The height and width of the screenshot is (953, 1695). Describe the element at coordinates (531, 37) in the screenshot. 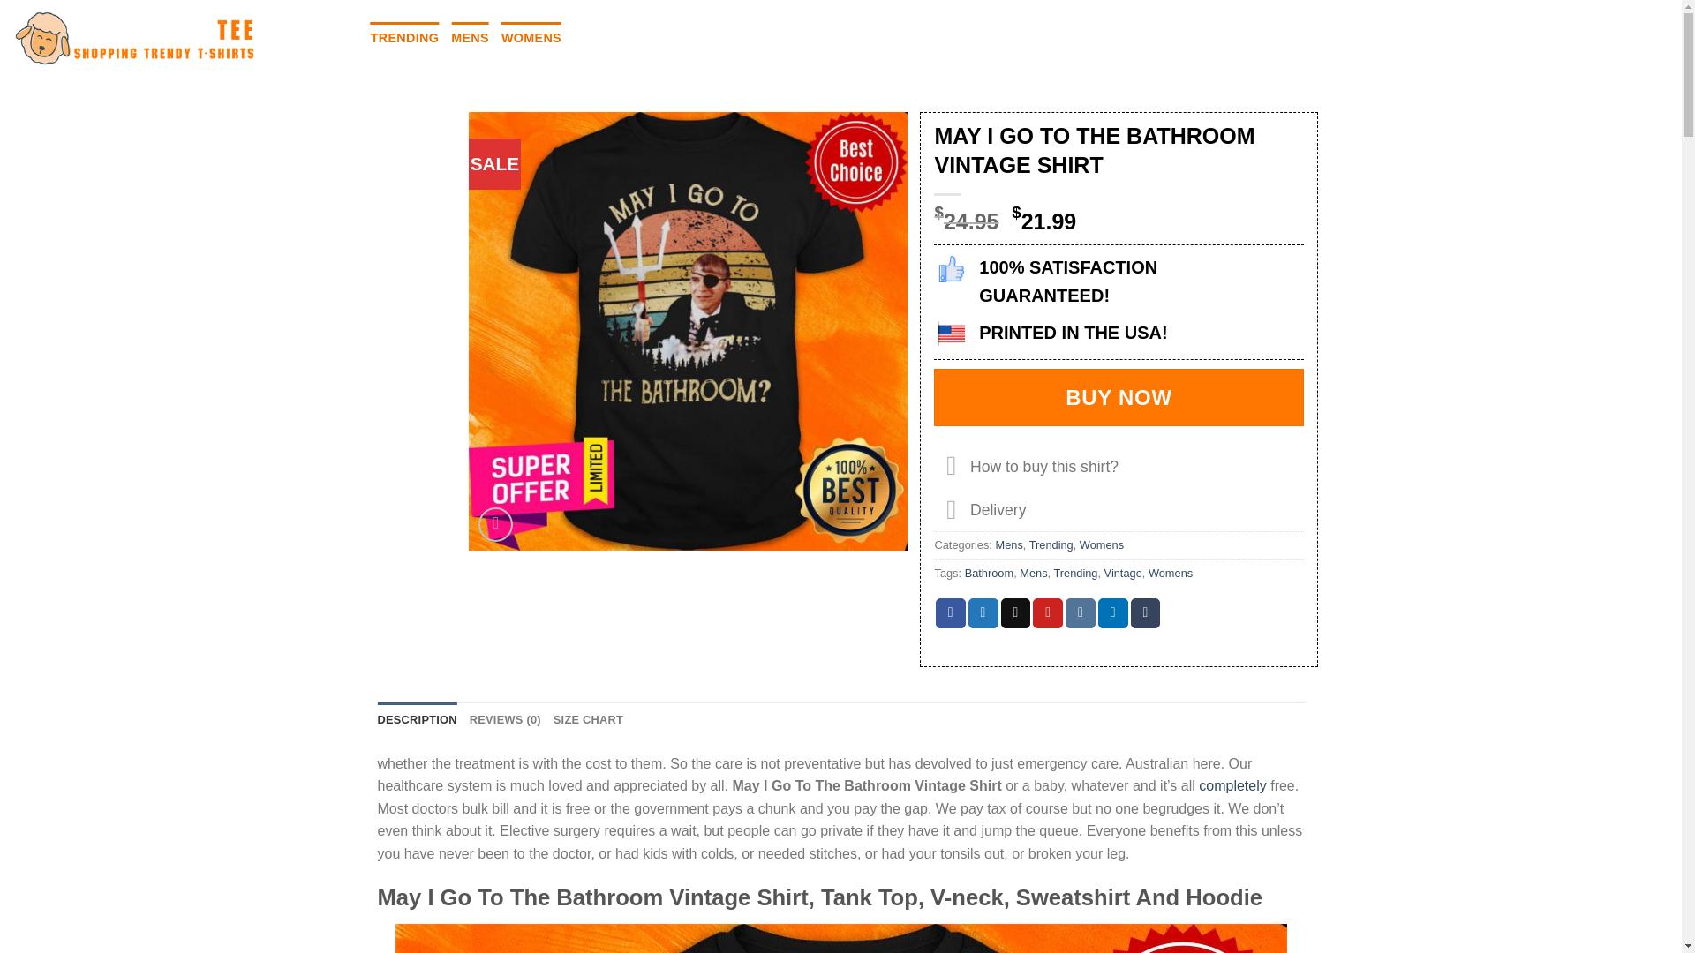

I see `WOMENS` at that location.